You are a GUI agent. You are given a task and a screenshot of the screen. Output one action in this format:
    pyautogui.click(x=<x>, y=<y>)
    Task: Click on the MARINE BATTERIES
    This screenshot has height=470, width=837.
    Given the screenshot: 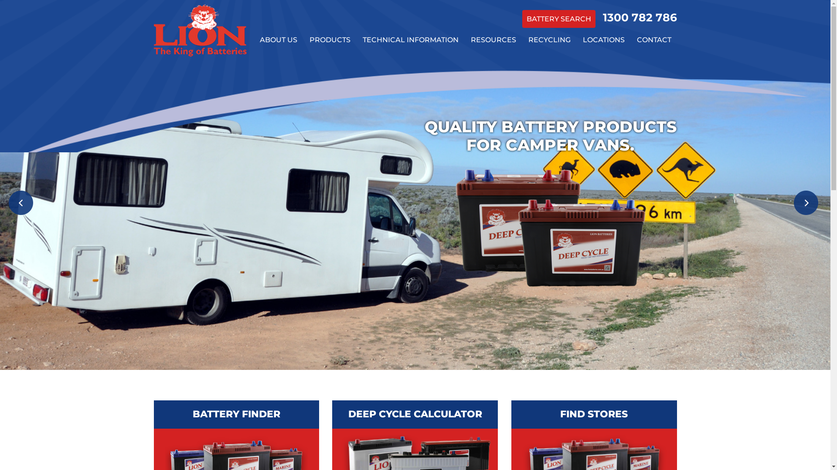 What is the action you would take?
    pyautogui.click(x=330, y=84)
    